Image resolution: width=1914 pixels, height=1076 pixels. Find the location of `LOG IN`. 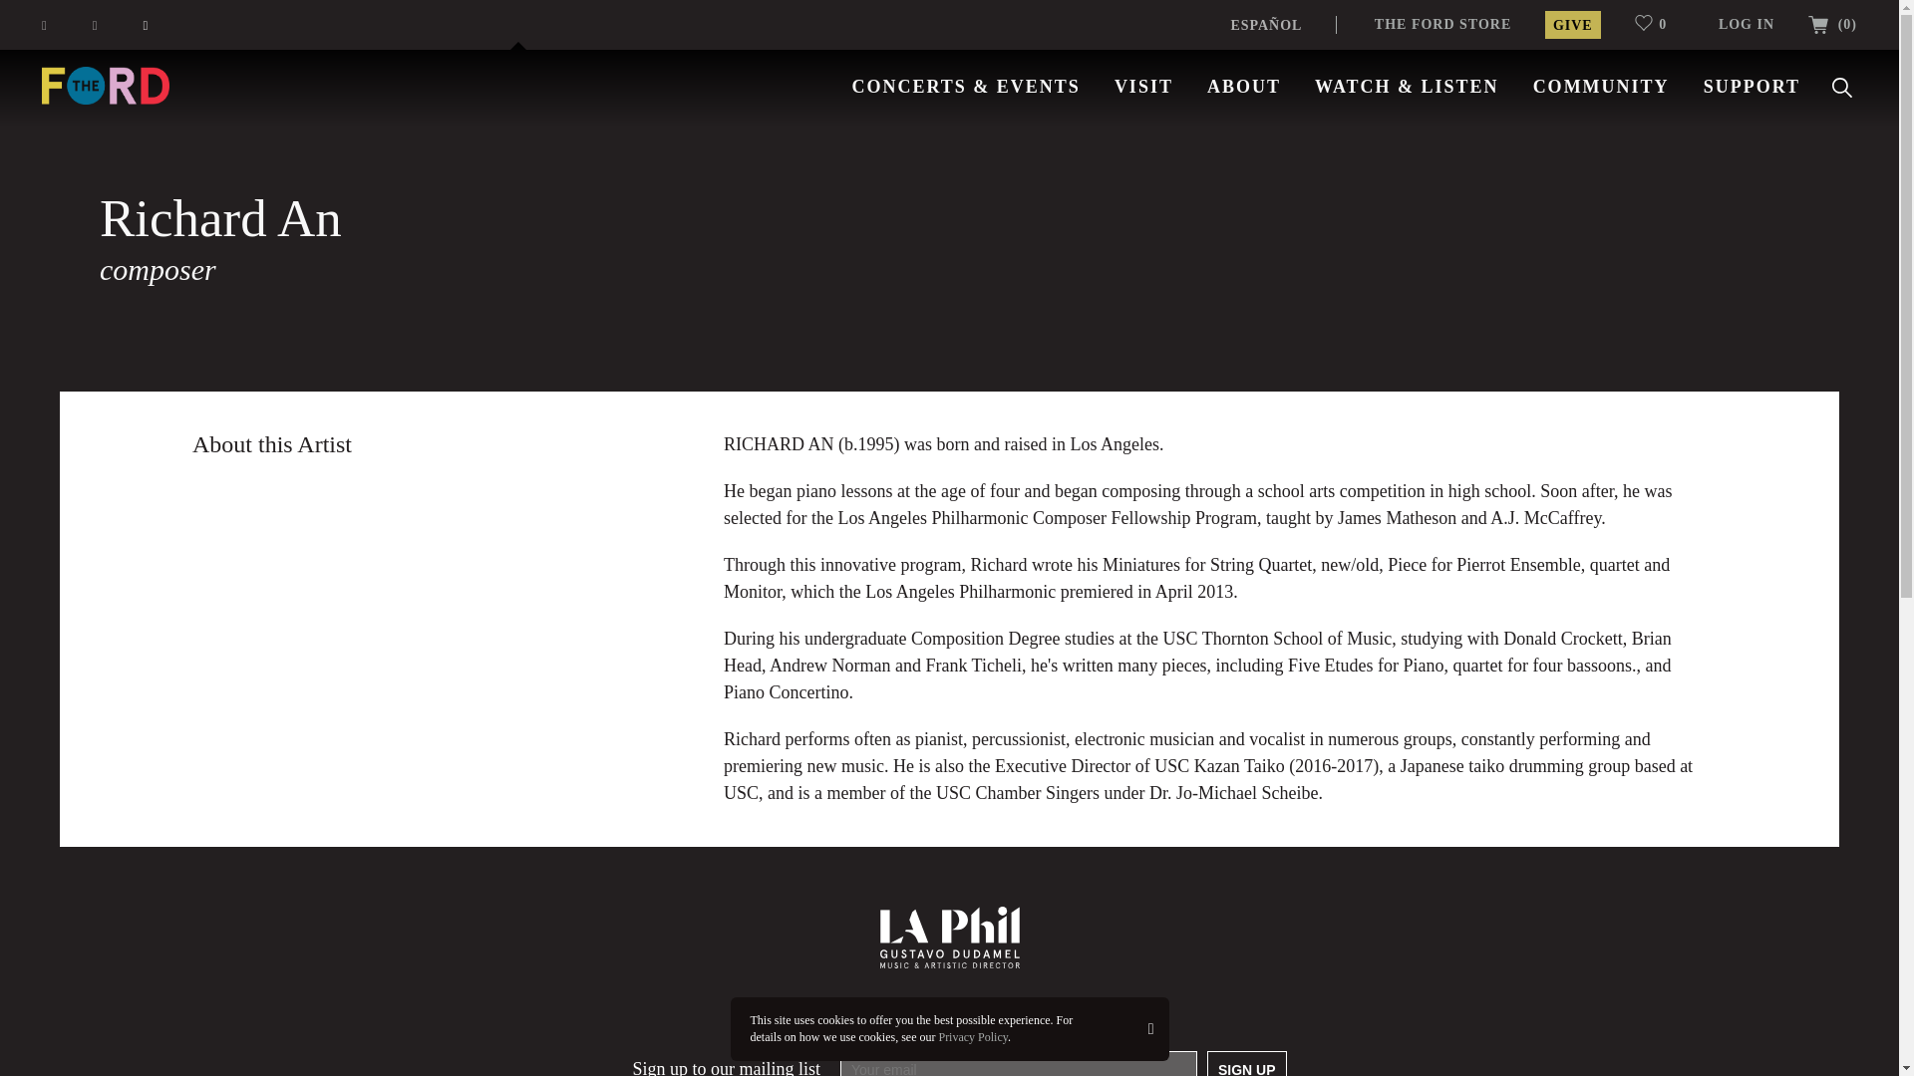

LOG IN is located at coordinates (1747, 24).